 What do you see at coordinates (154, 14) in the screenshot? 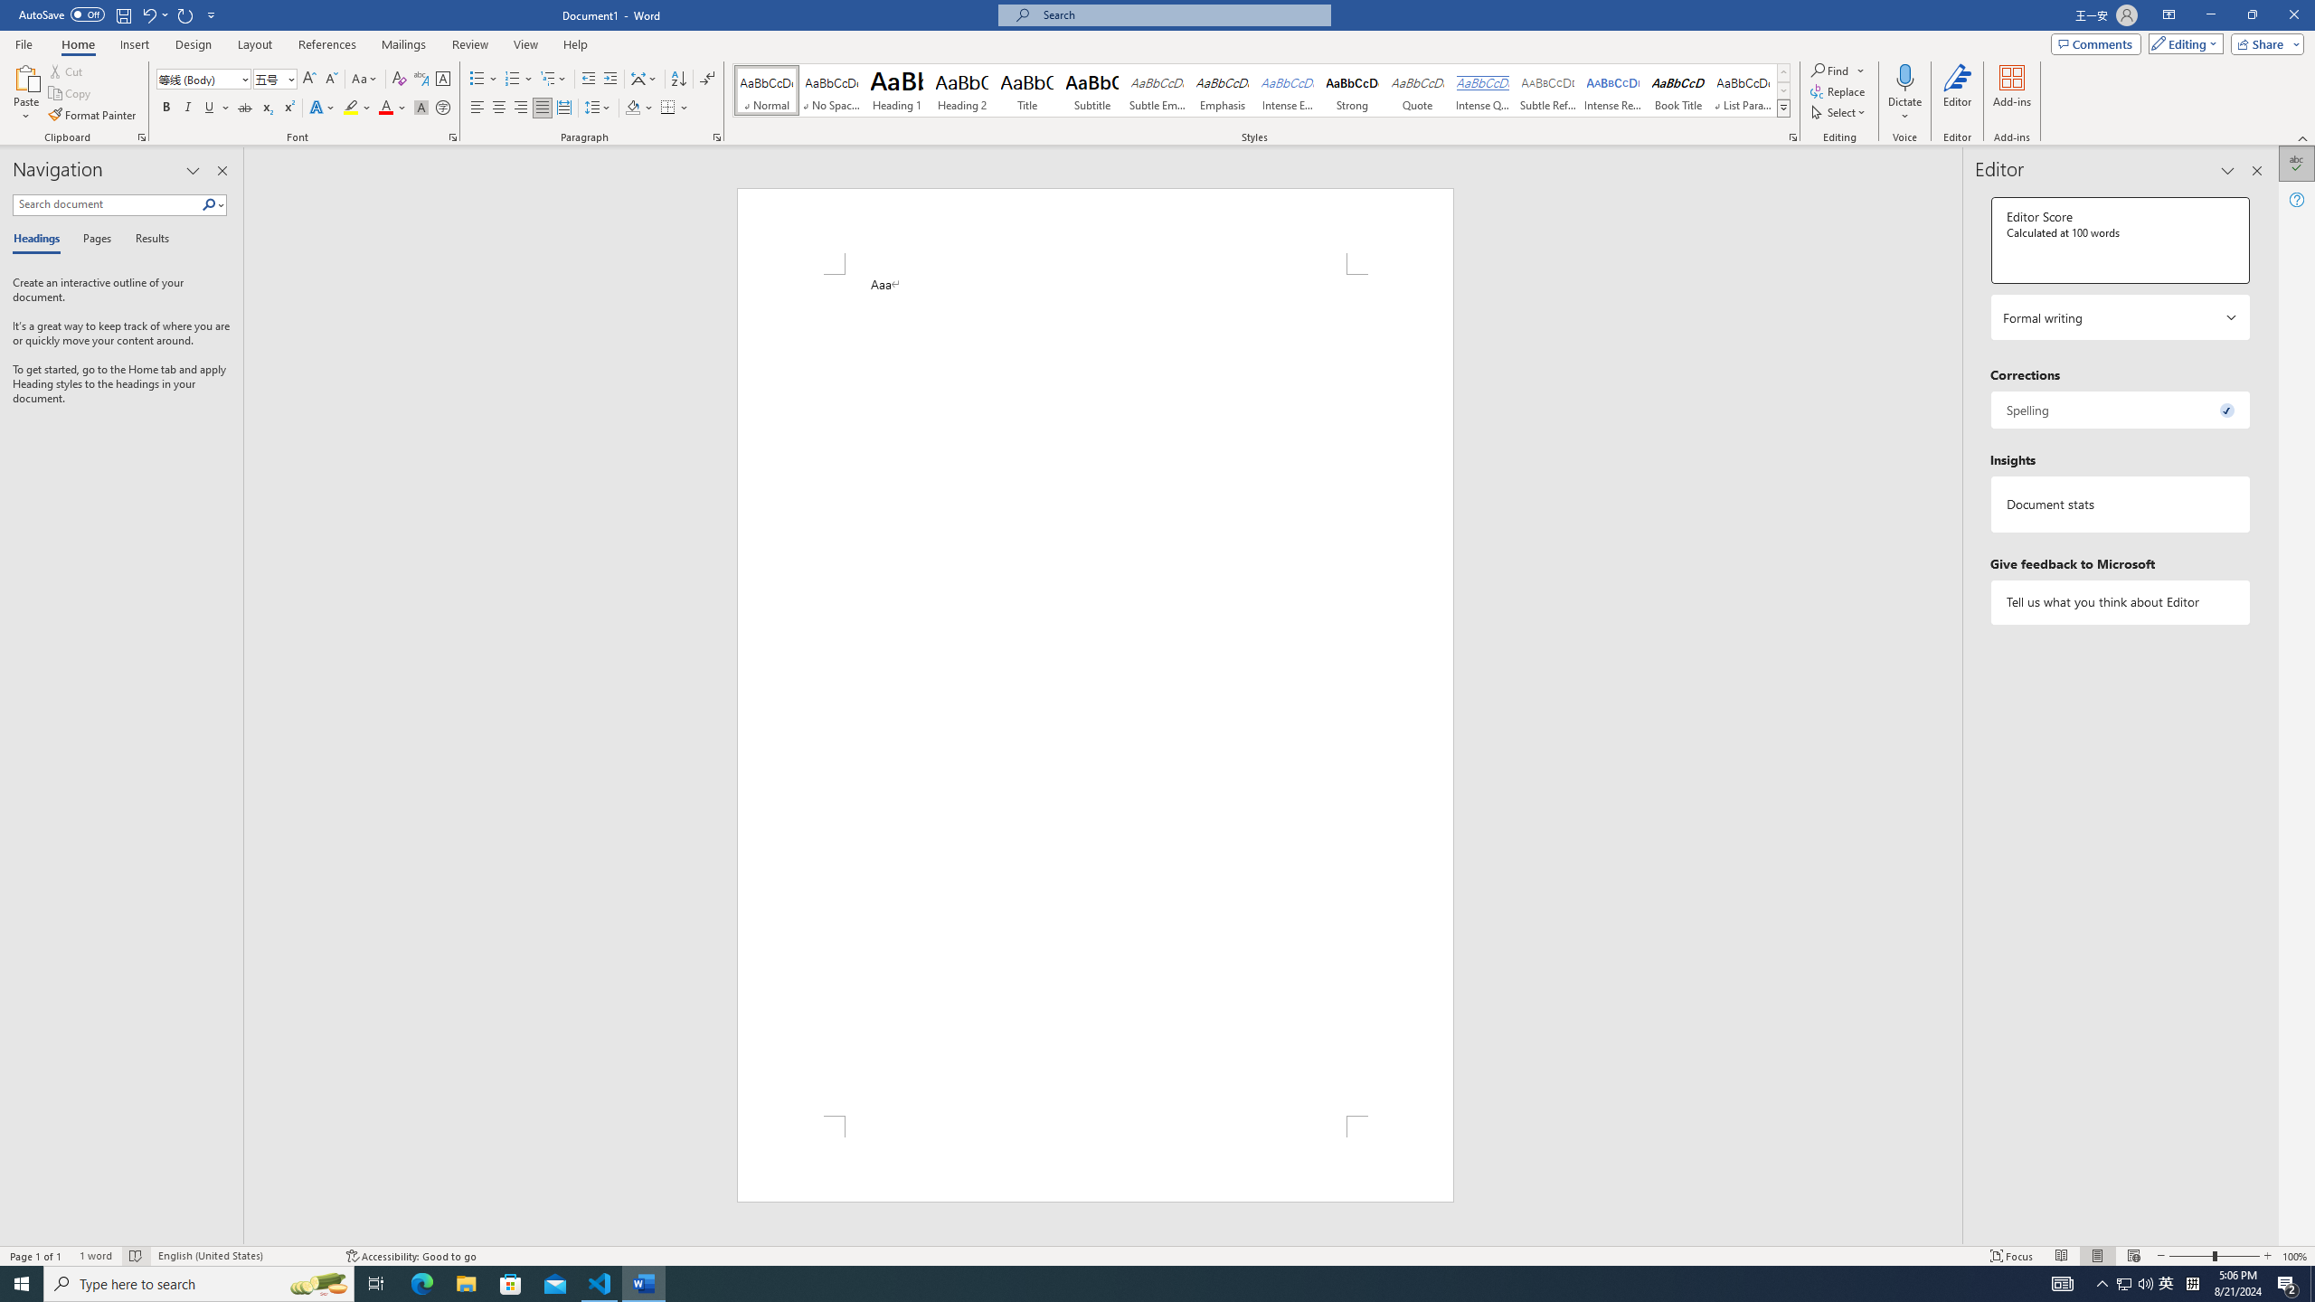
I see `Undo Increase Indent` at bounding box center [154, 14].